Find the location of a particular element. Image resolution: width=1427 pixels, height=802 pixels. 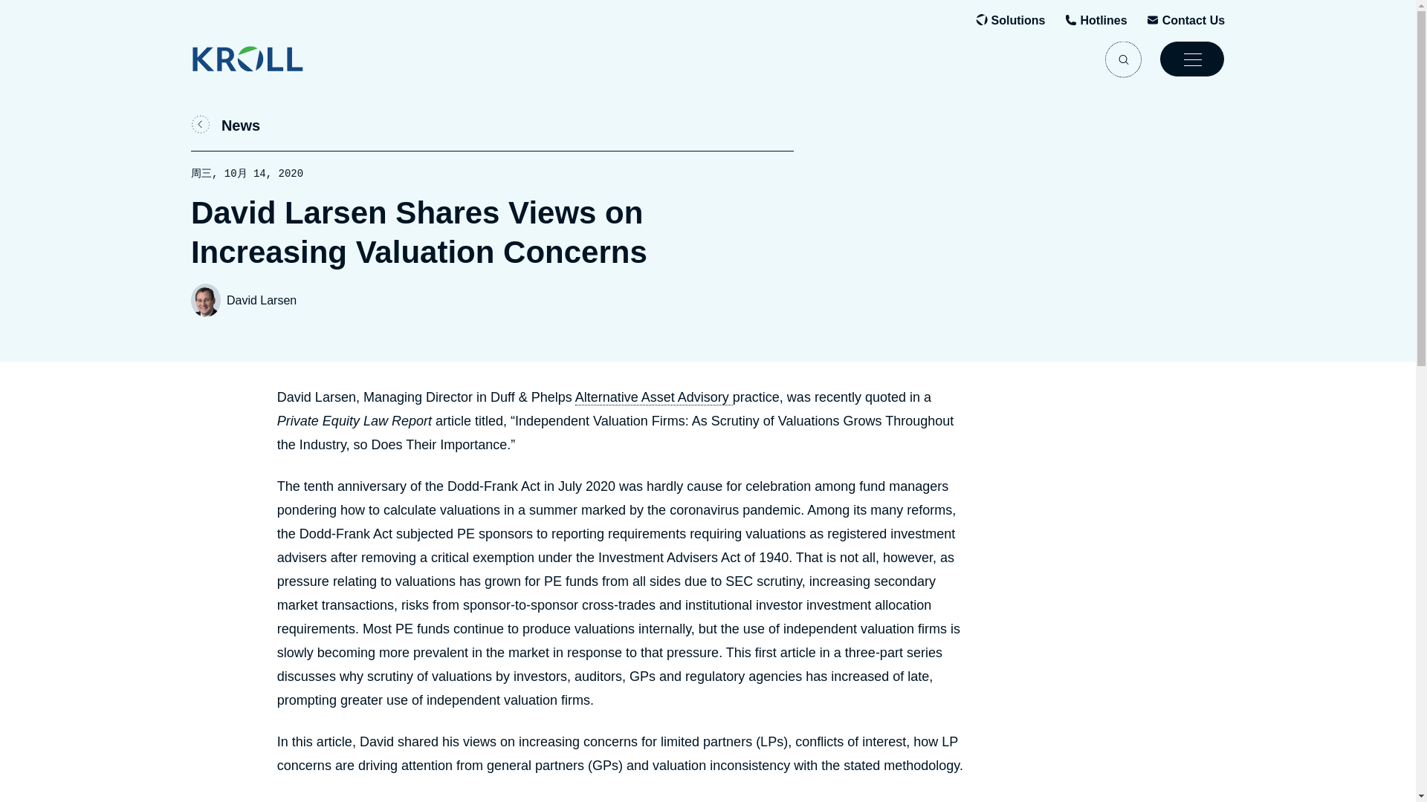

Burger-Icon is located at coordinates (1191, 59).